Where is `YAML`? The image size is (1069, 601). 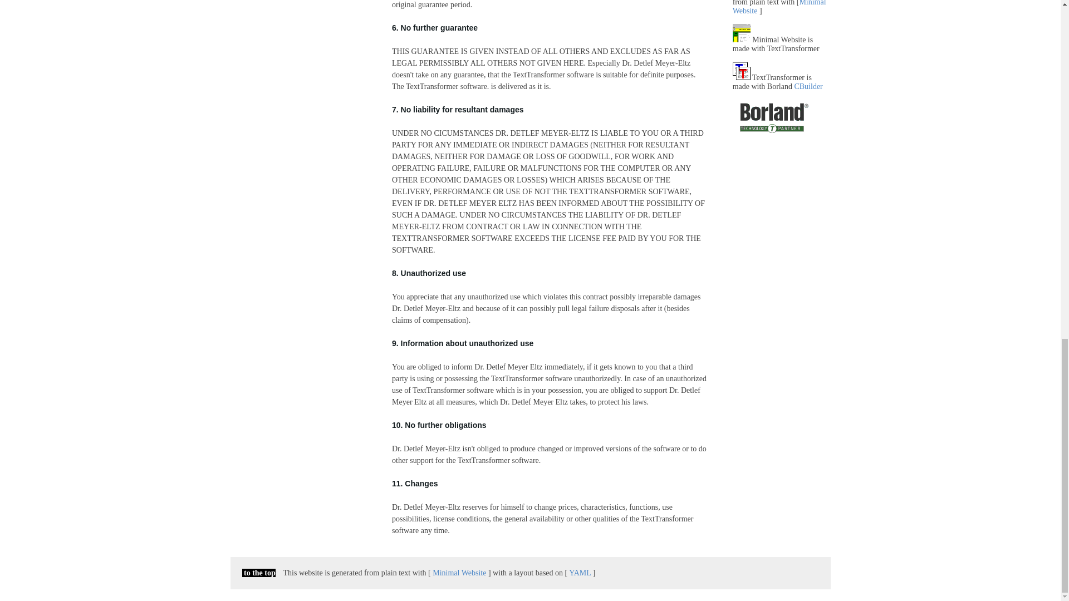
YAML is located at coordinates (580, 572).